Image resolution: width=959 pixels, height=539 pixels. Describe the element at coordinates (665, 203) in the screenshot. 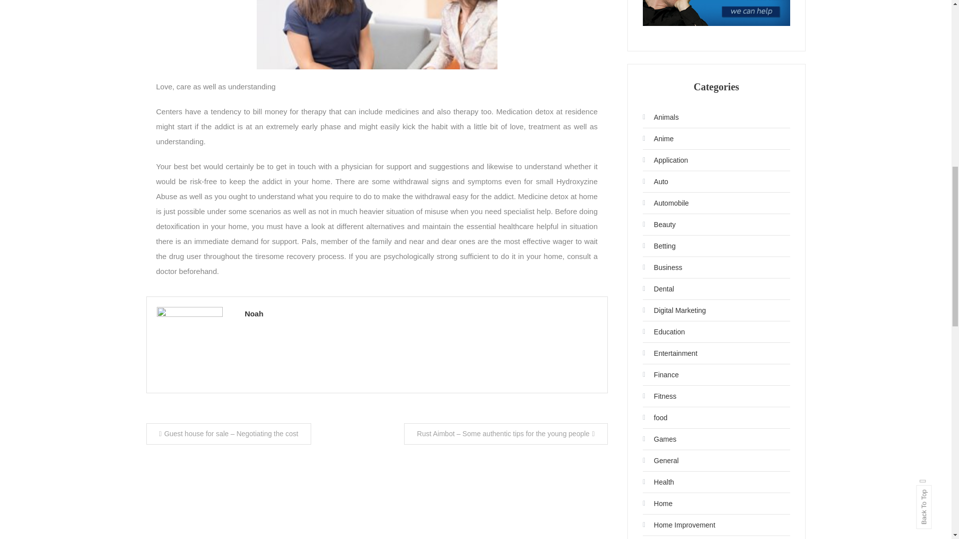

I see `Automobile` at that location.